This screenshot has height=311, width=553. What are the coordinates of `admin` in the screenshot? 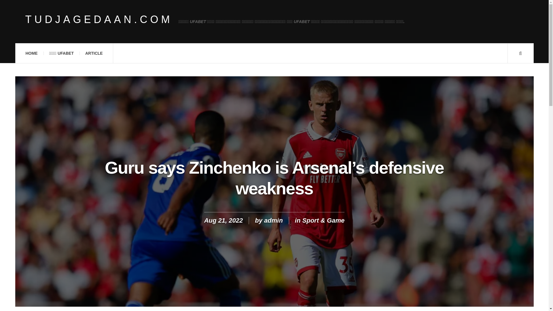 It's located at (273, 220).